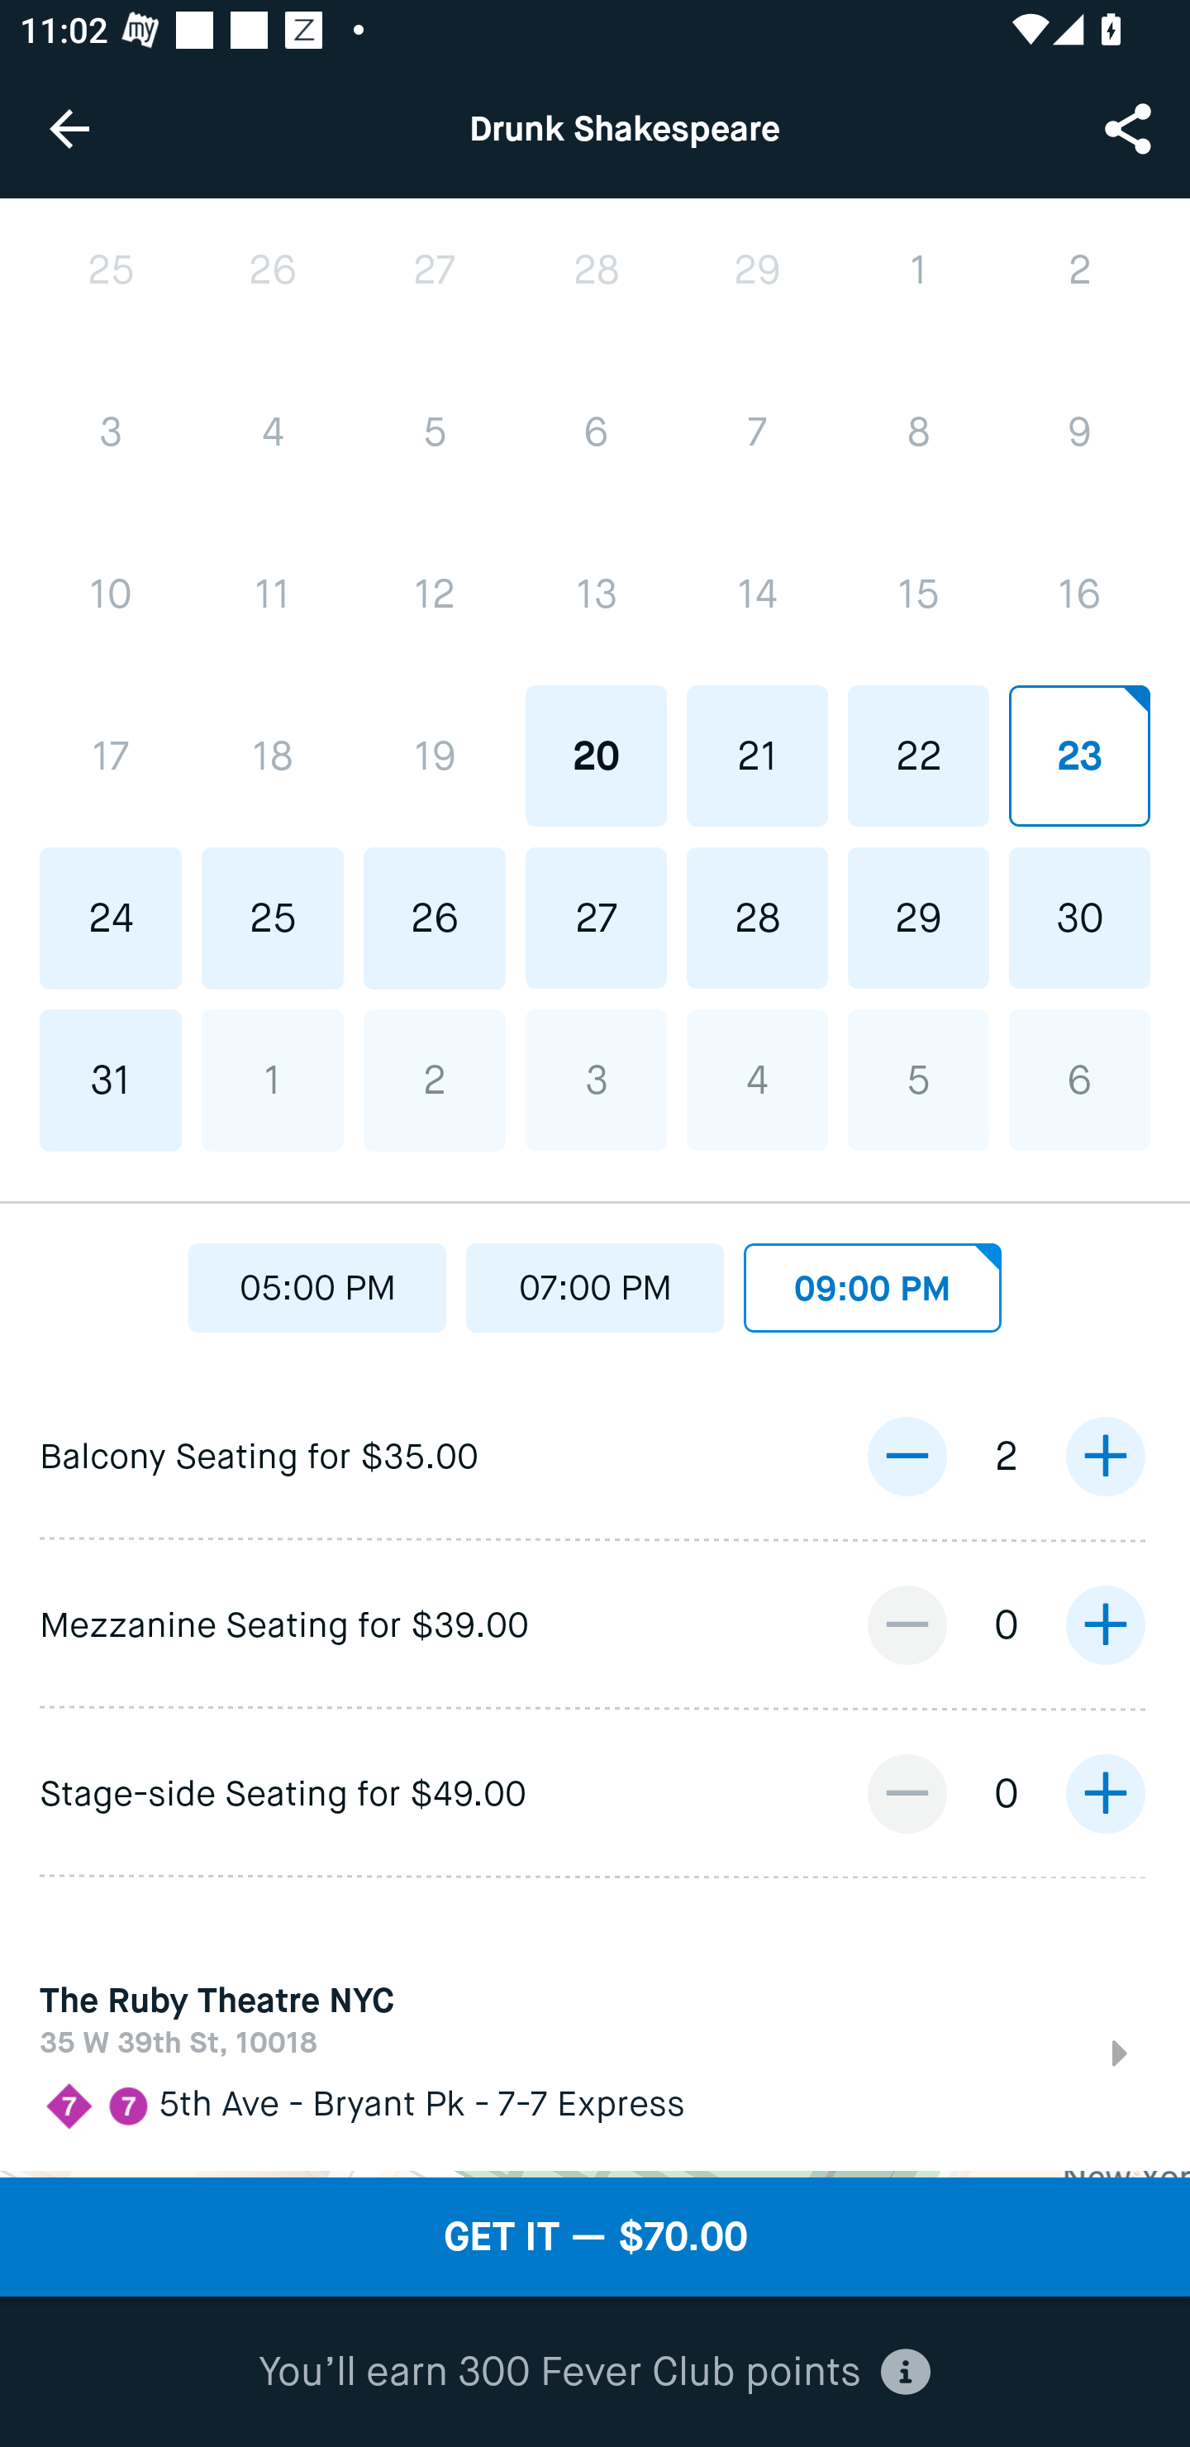 This screenshot has width=1190, height=2447. What do you see at coordinates (1079, 269) in the screenshot?
I see `2` at bounding box center [1079, 269].